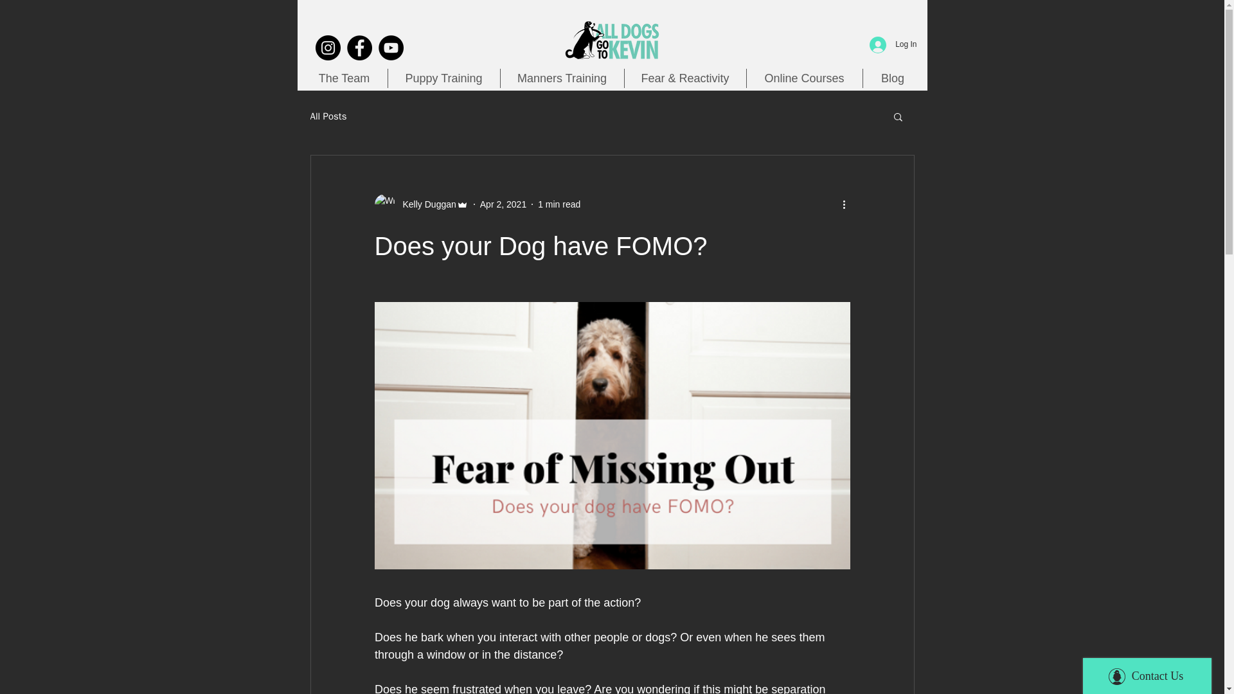 The image size is (1234, 694). What do you see at coordinates (328, 116) in the screenshot?
I see `All Posts` at bounding box center [328, 116].